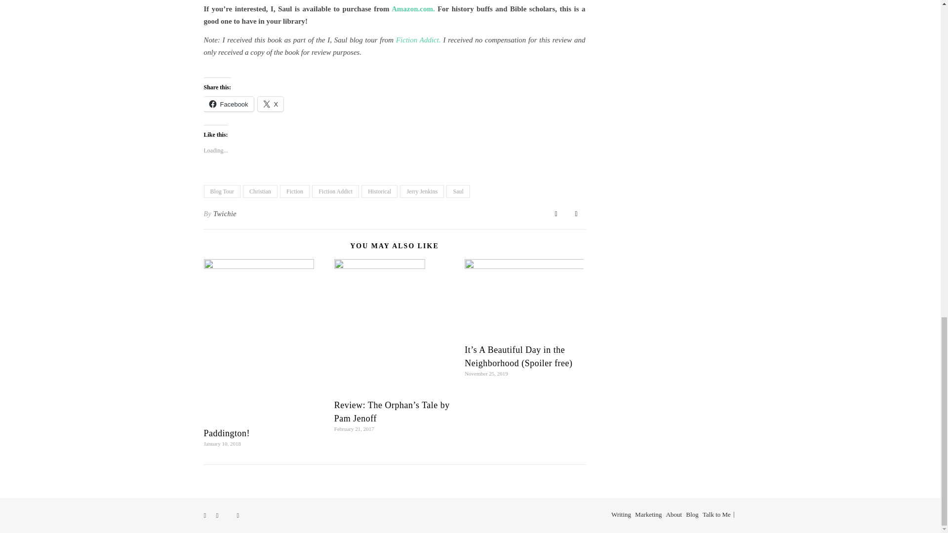 The image size is (948, 533). I want to click on Facebook, so click(228, 104).